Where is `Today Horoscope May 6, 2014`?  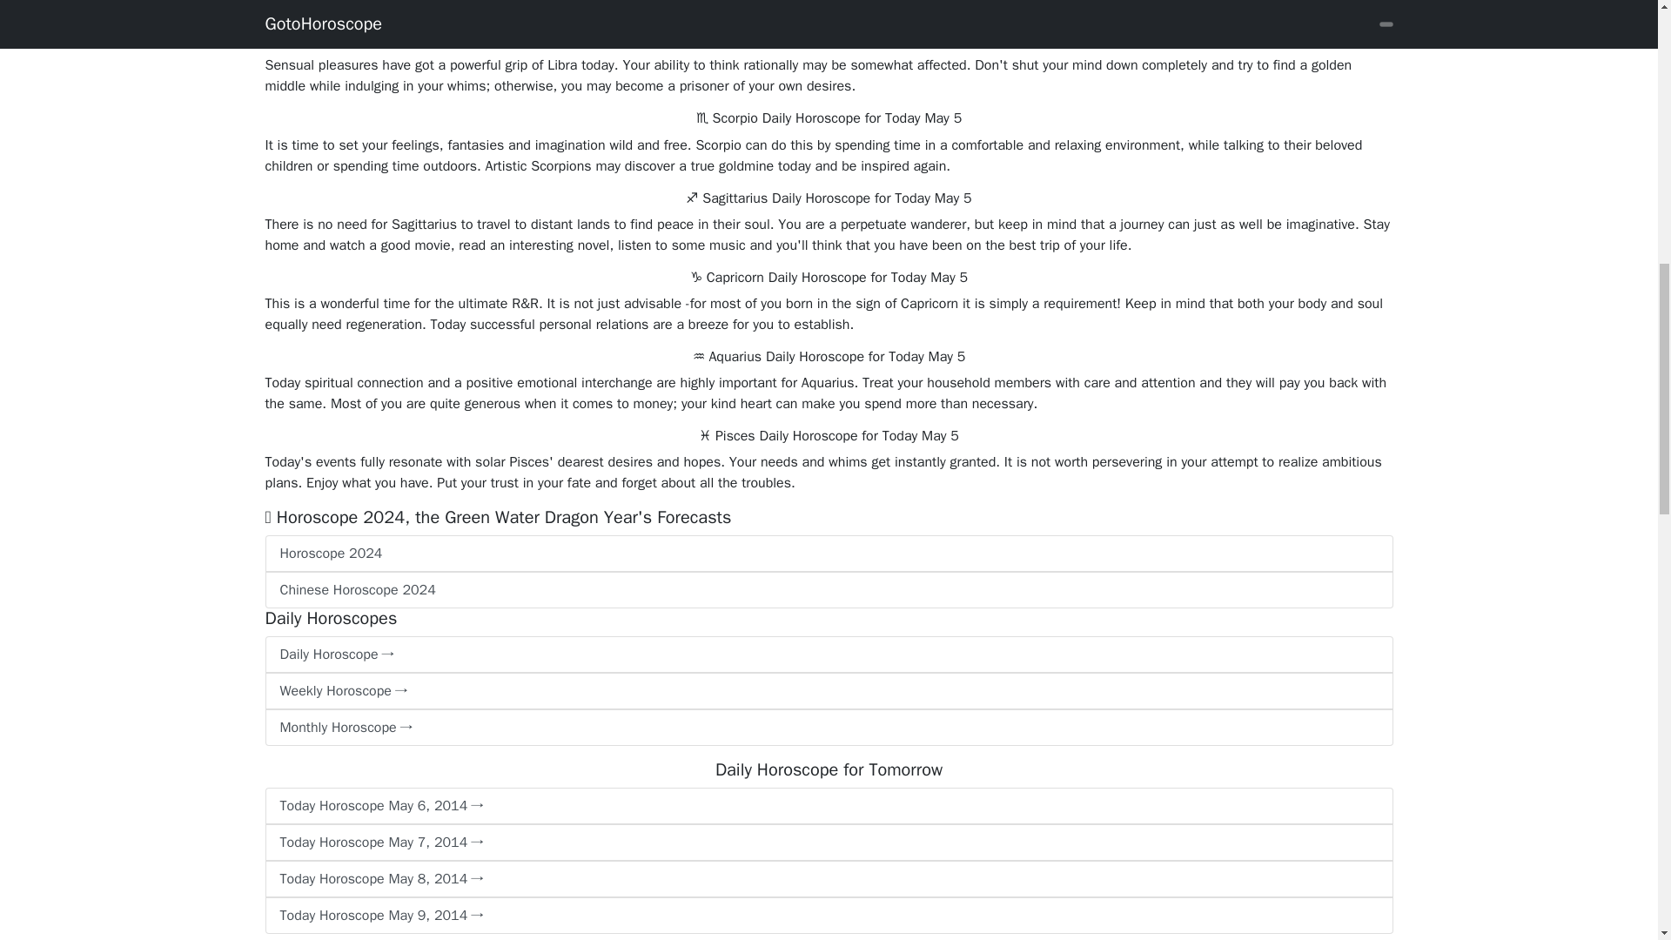 Today Horoscope May 6, 2014 is located at coordinates (828, 806).